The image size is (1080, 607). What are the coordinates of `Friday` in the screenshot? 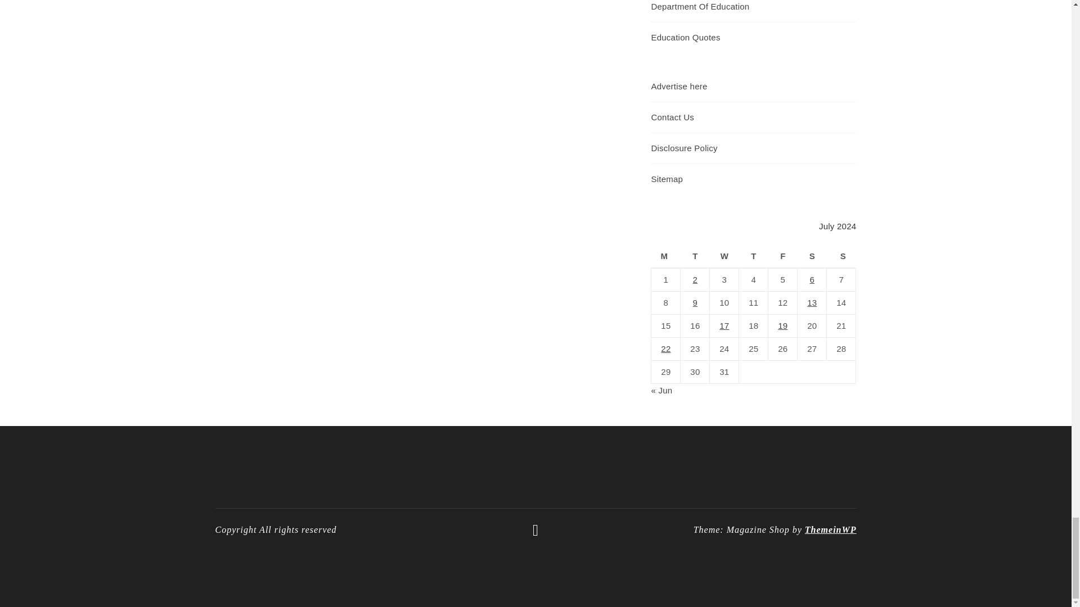 It's located at (783, 257).